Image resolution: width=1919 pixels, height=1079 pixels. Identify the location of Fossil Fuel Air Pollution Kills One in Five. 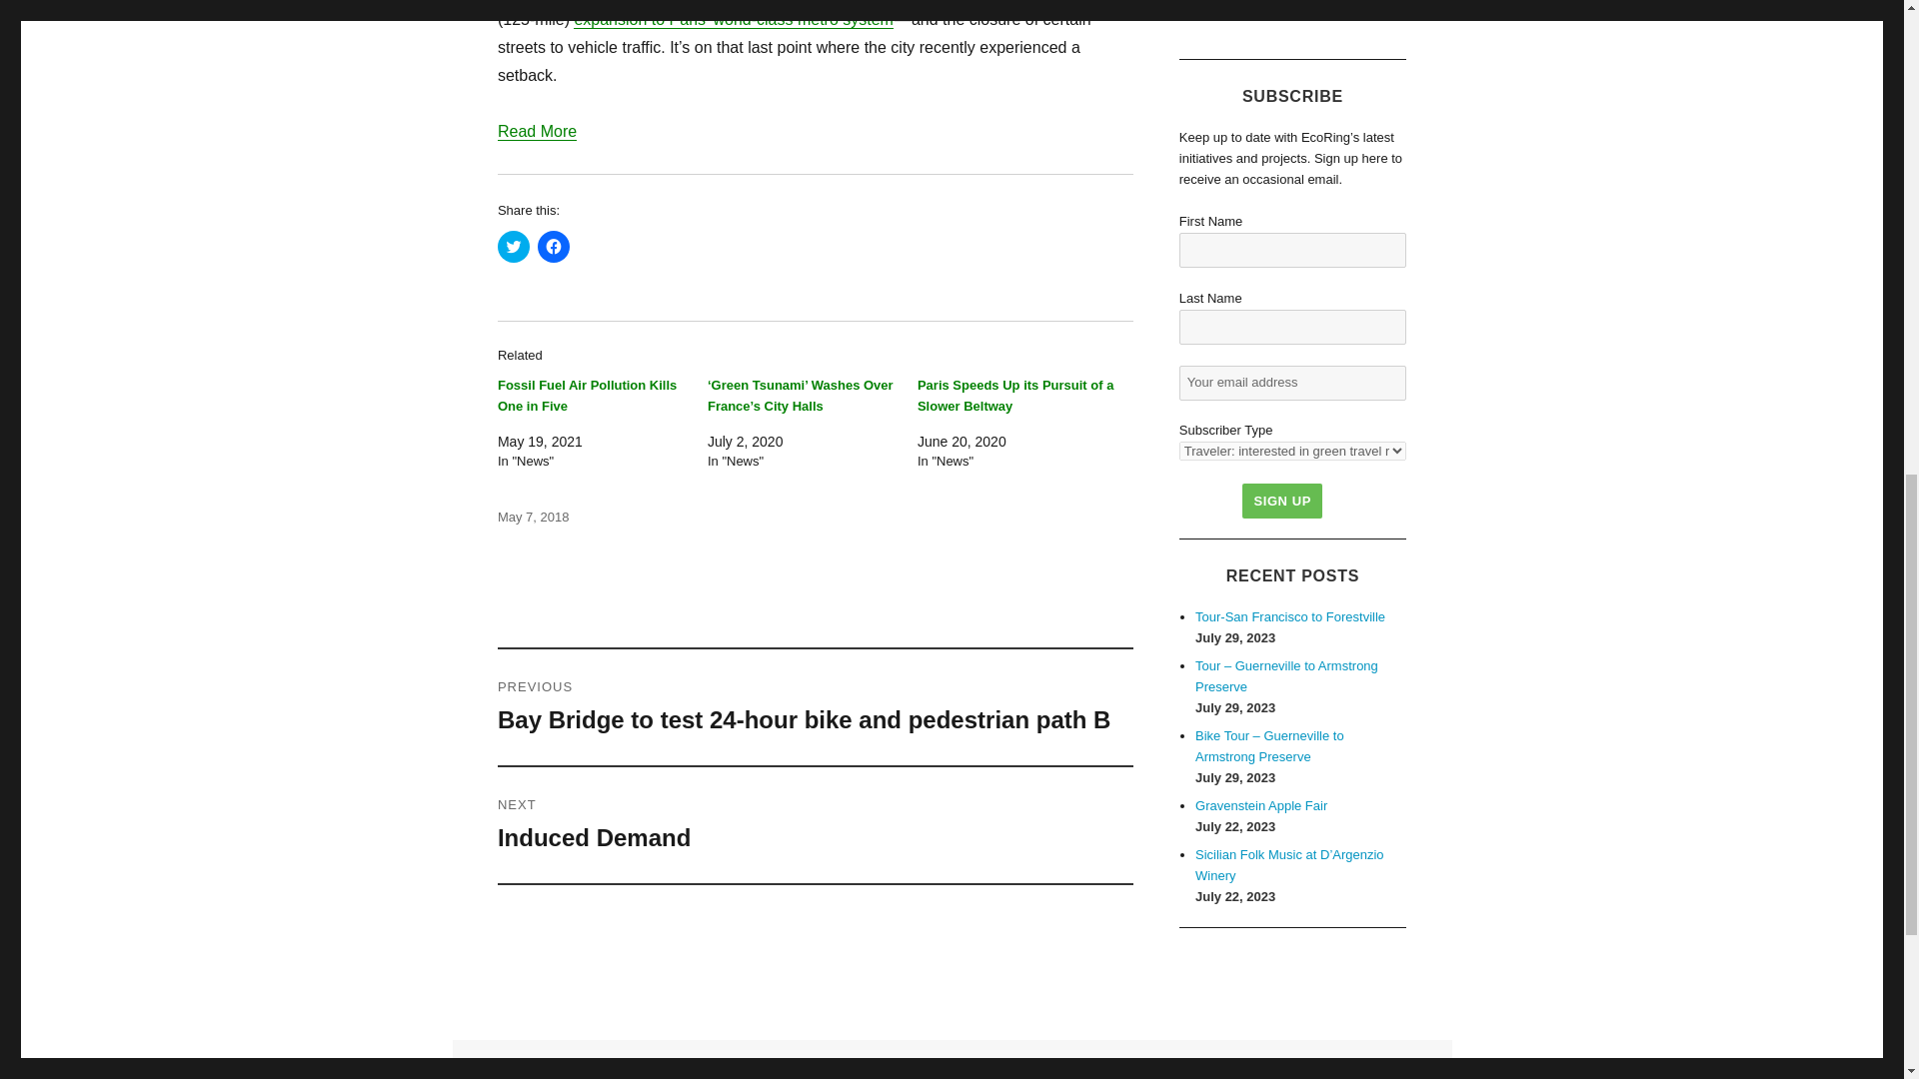
(587, 396).